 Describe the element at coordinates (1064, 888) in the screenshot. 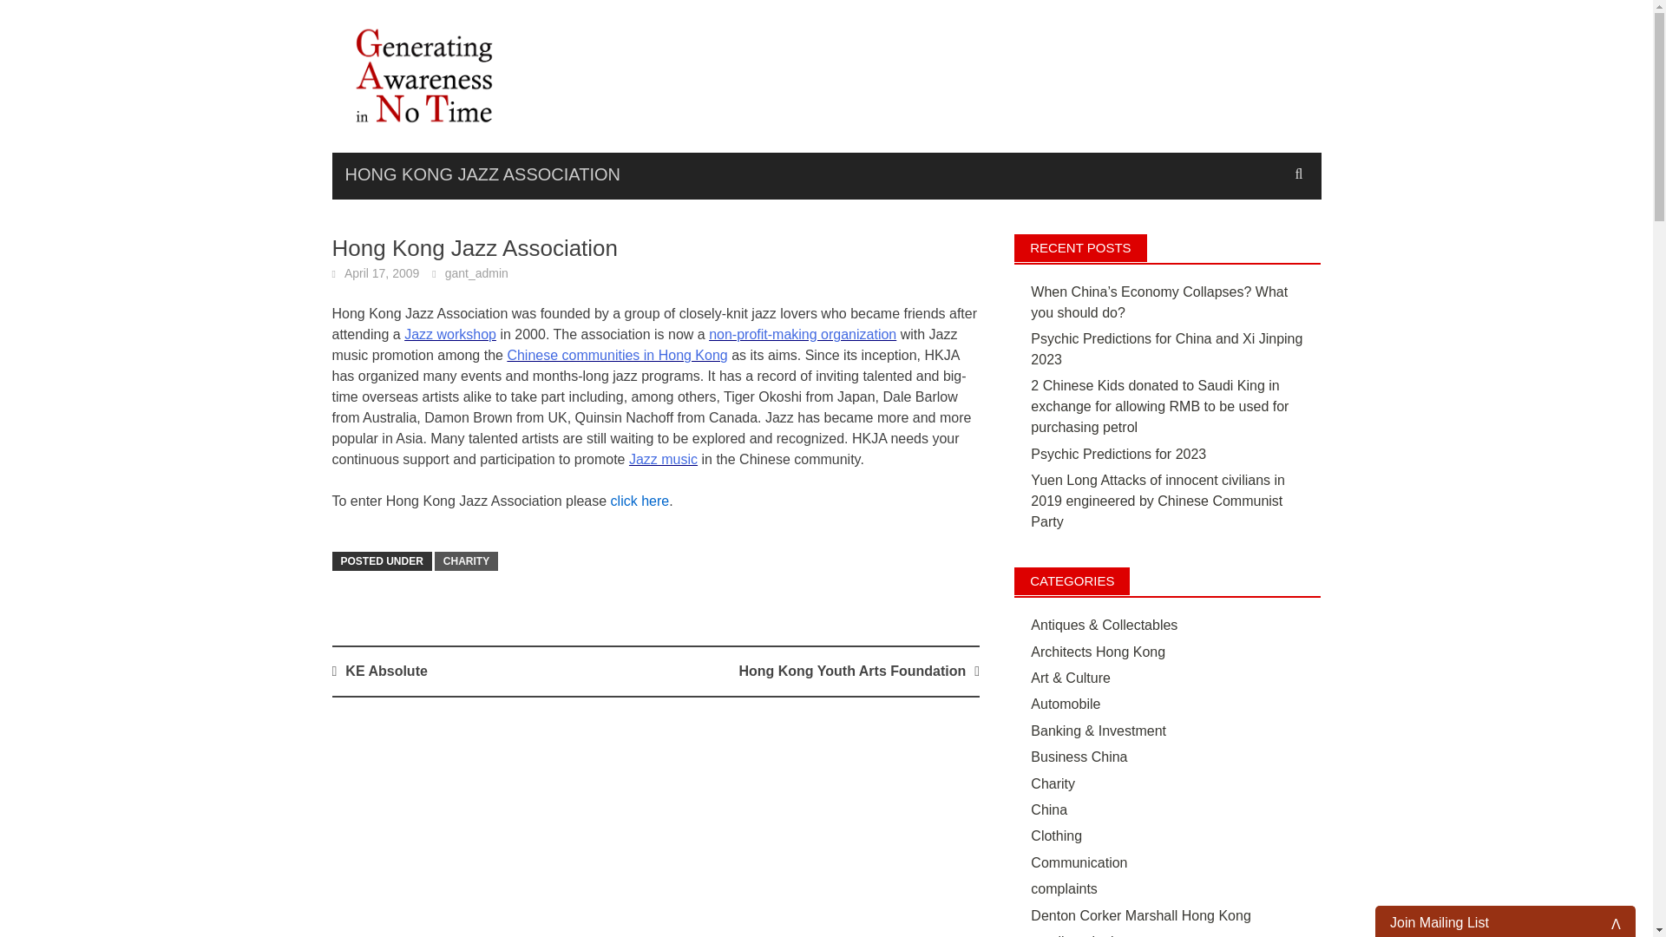

I see `complaints` at that location.